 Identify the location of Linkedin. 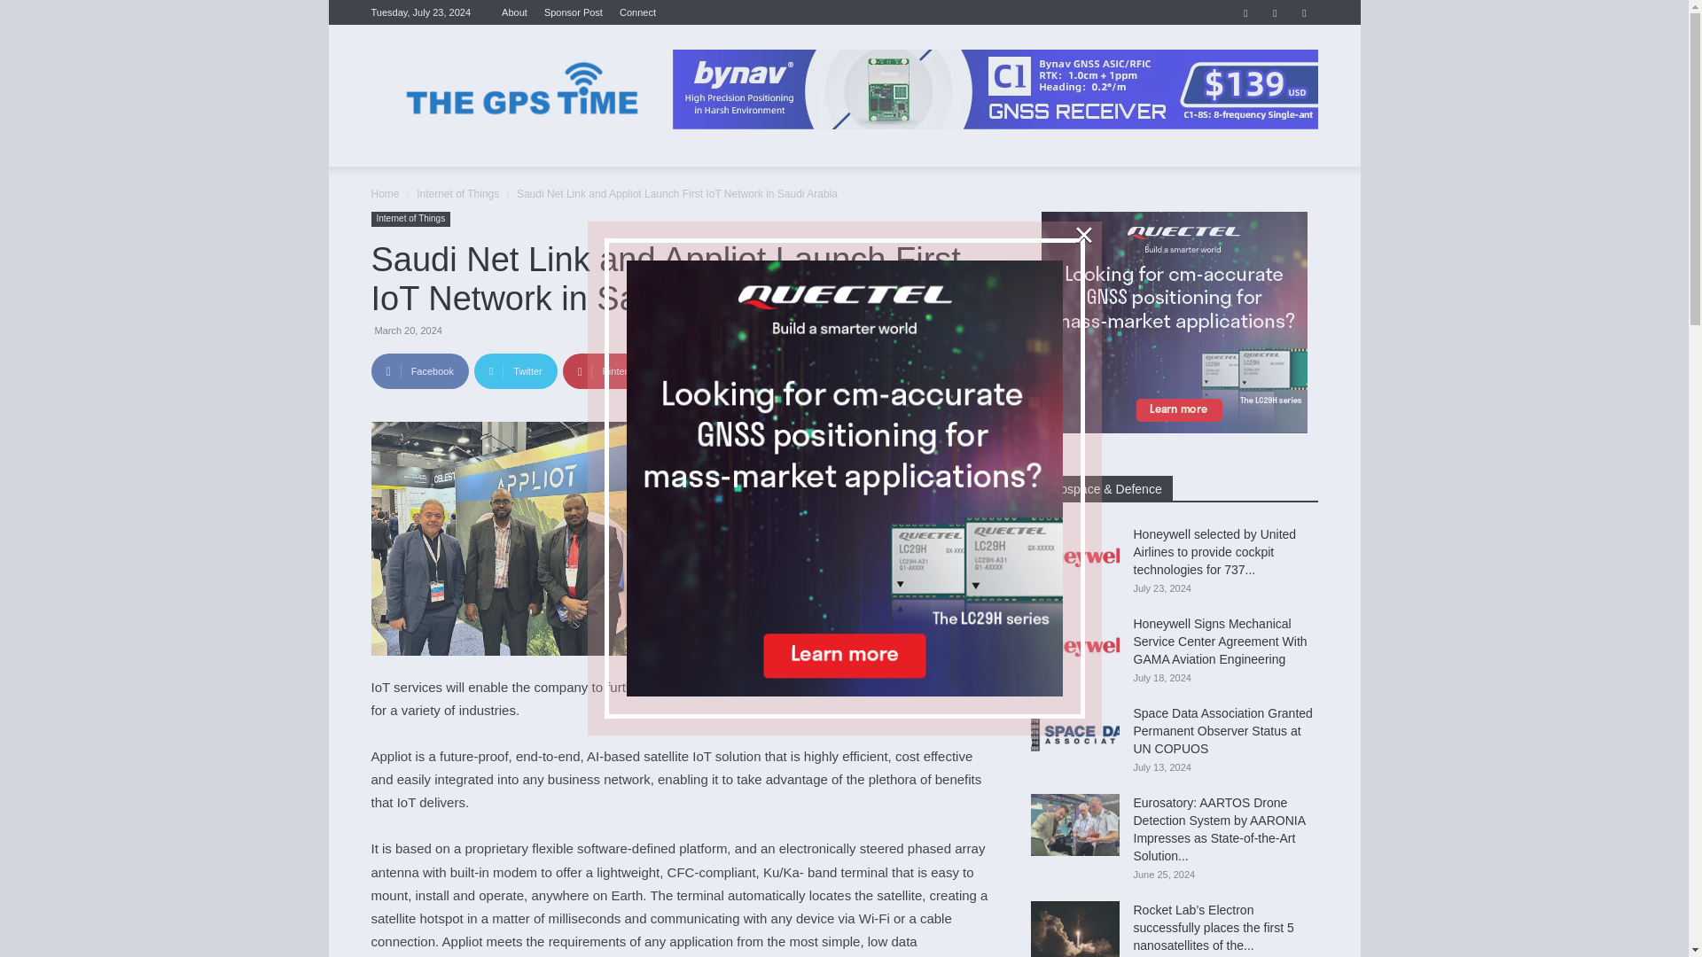
(1275, 12).